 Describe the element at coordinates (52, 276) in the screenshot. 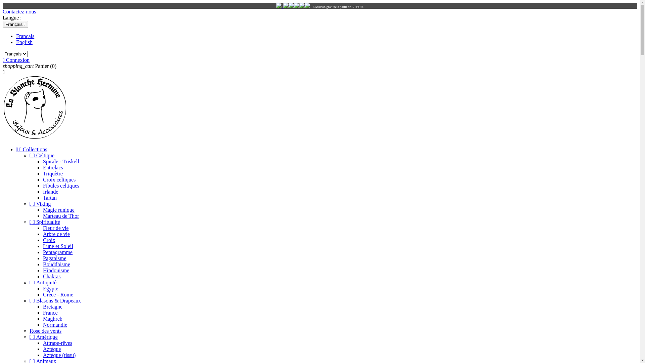

I see `Chakras` at that location.